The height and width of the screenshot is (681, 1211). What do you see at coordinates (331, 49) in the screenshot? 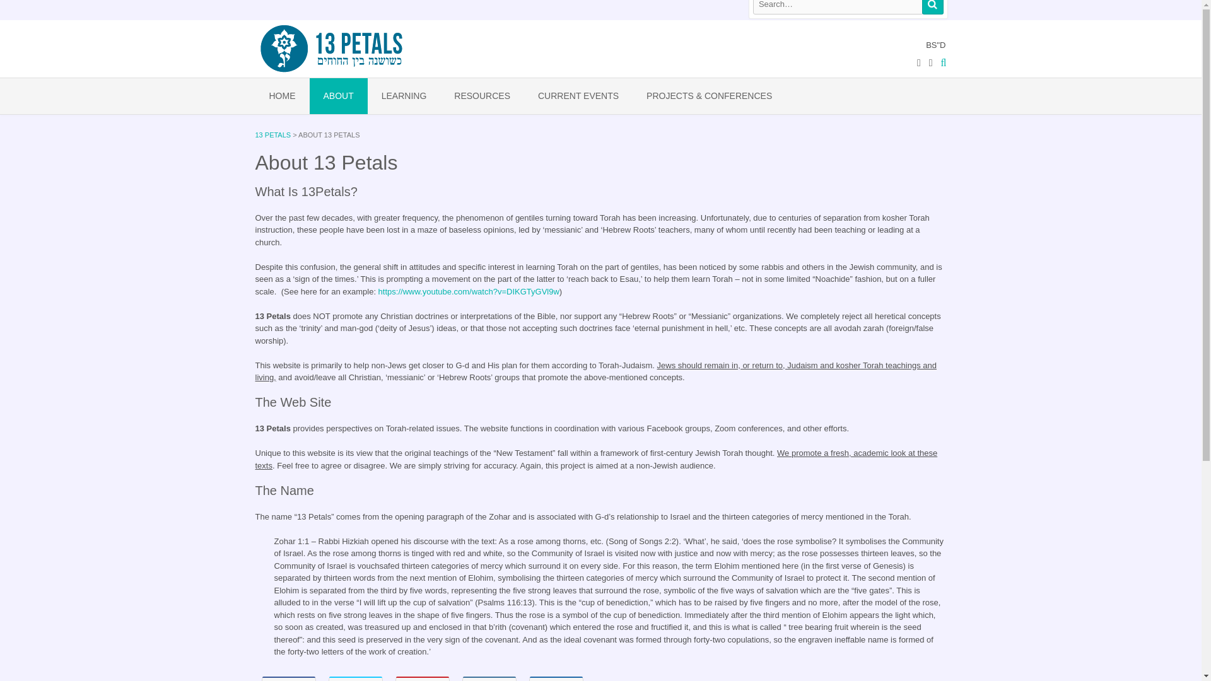
I see `13 Petals` at bounding box center [331, 49].